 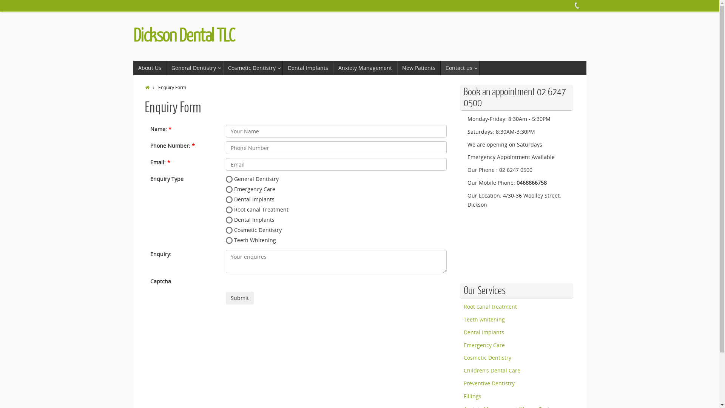 I want to click on Emergency Care, so click(x=484, y=345).